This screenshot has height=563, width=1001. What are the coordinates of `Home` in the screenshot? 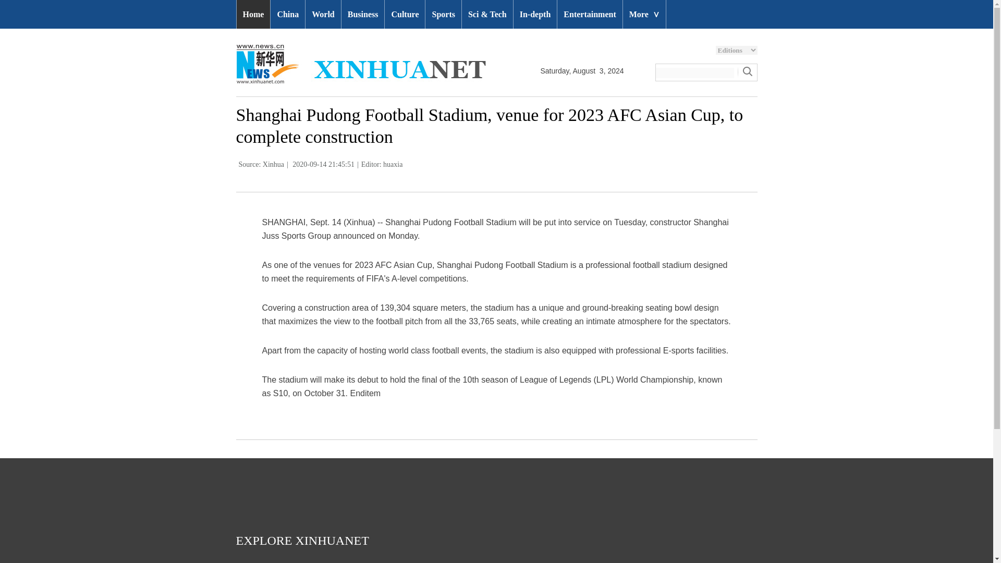 It's located at (253, 15).